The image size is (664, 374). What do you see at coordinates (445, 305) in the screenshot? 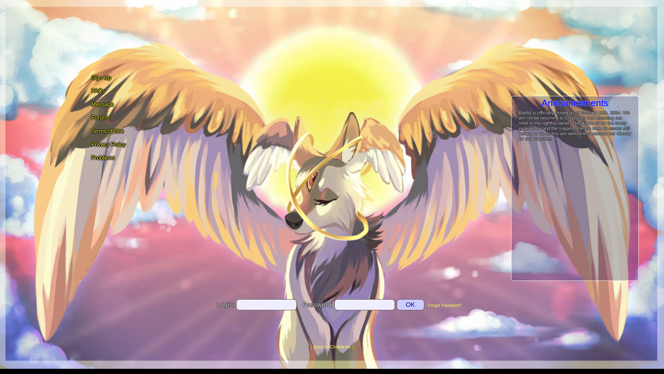
I see `Forgot Password?` at bounding box center [445, 305].